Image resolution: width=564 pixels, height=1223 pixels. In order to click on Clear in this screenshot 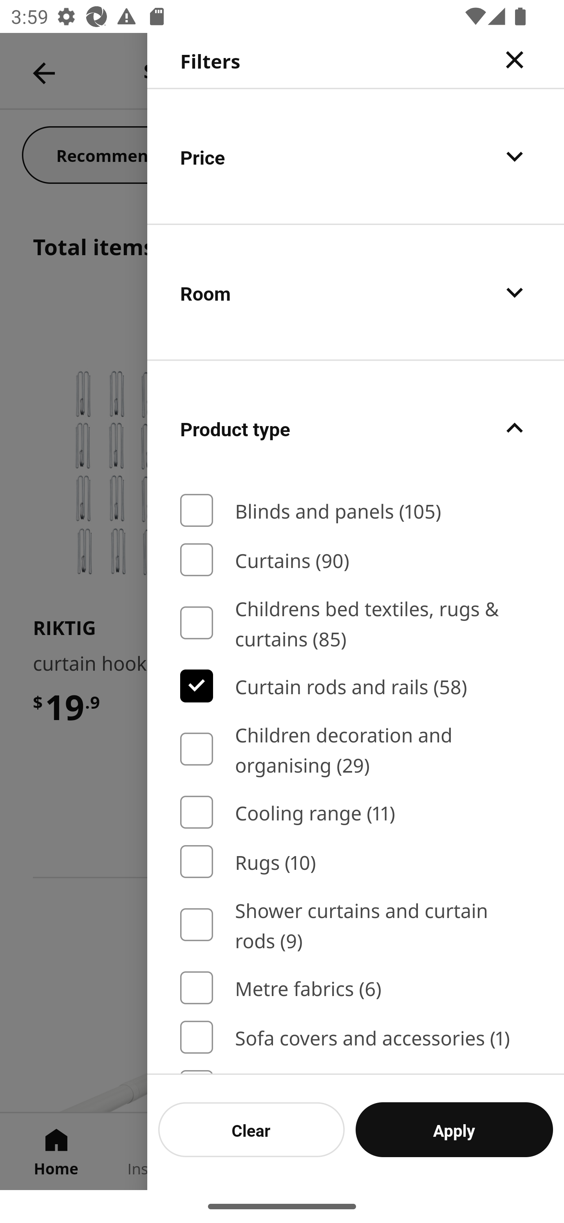, I will do `click(251, 1129)`.